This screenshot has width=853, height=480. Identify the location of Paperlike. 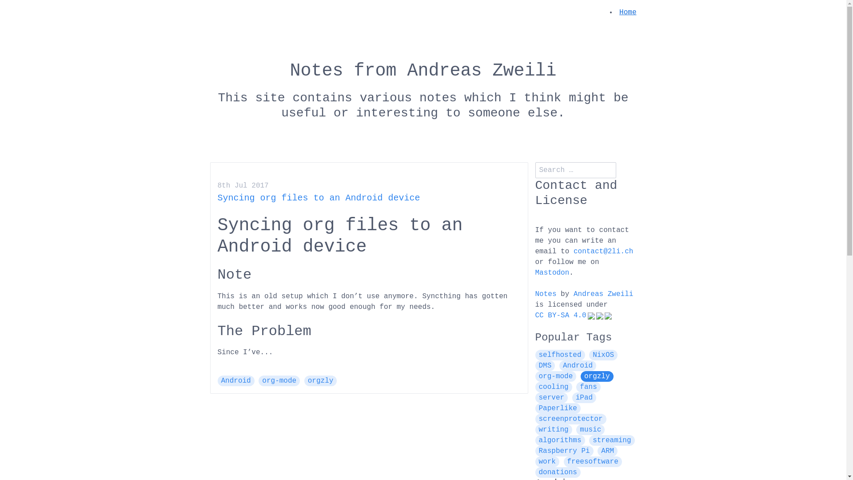
(558, 408).